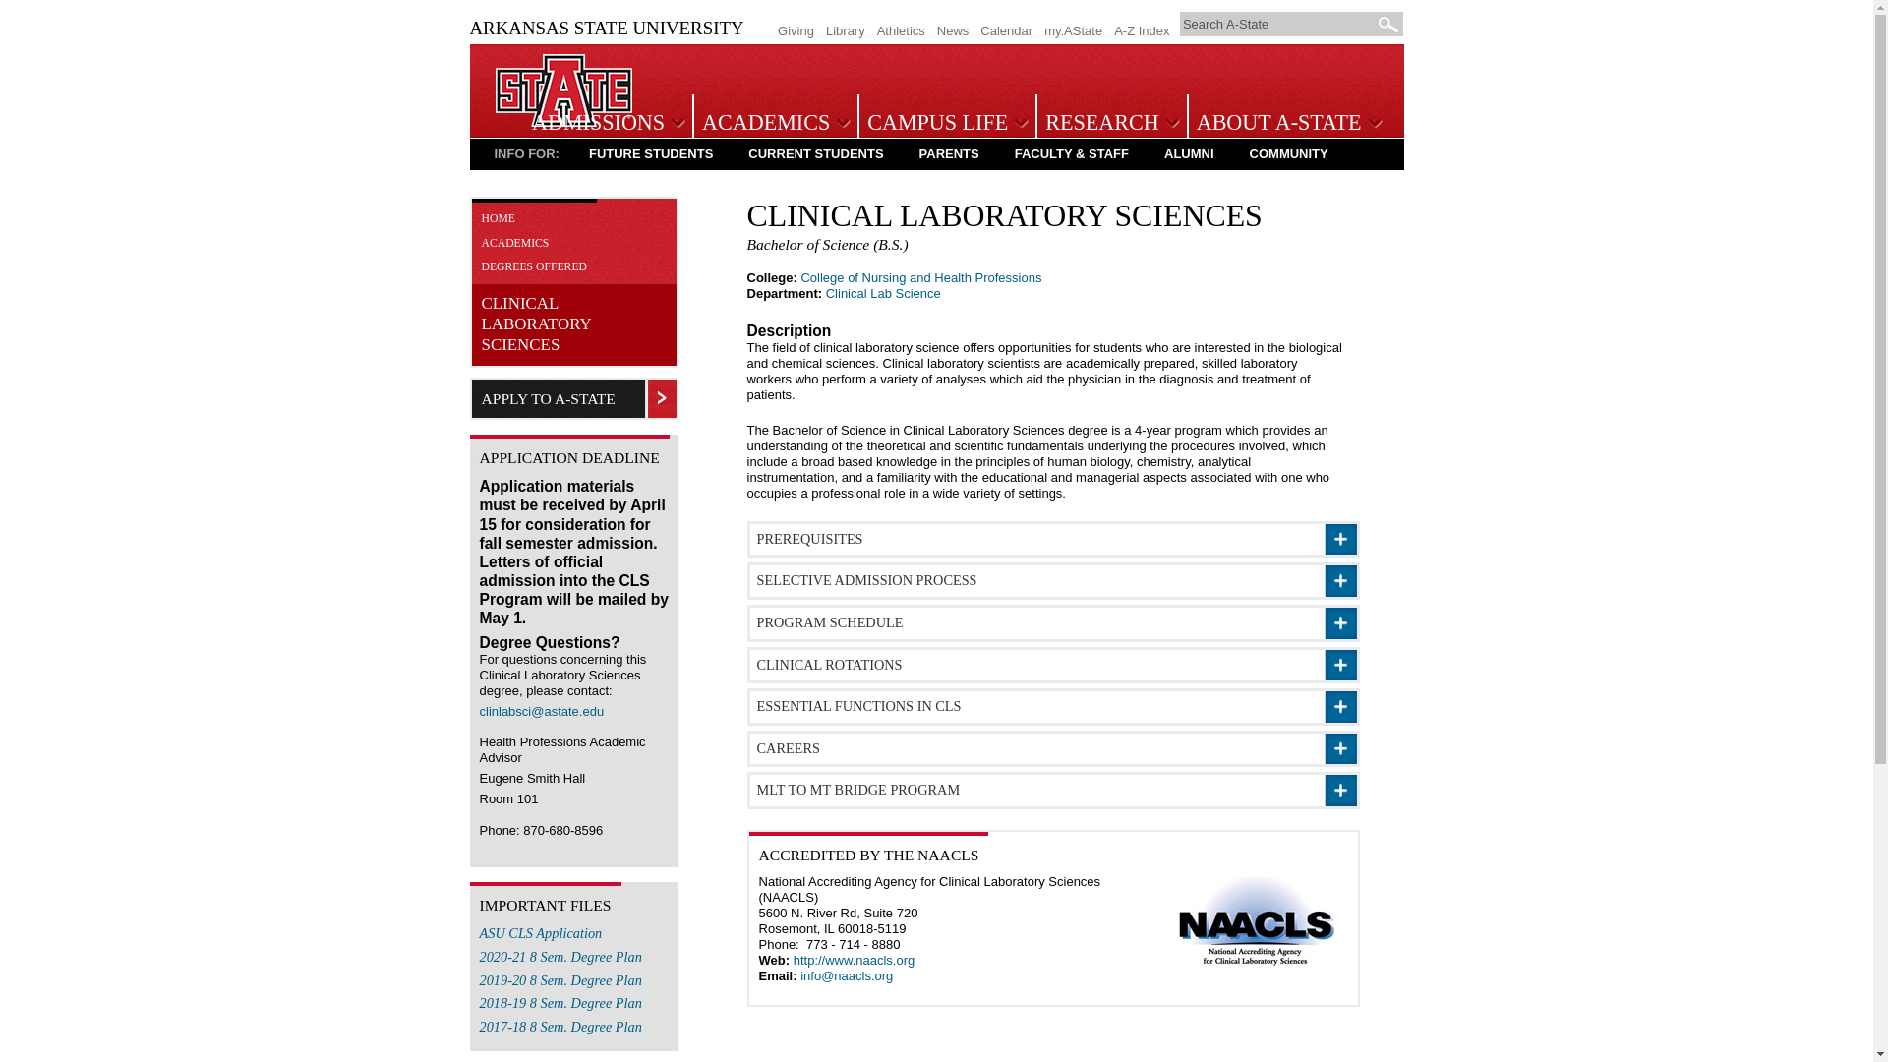 This screenshot has height=1062, width=1888. I want to click on ADMISSIONS, so click(604, 124).